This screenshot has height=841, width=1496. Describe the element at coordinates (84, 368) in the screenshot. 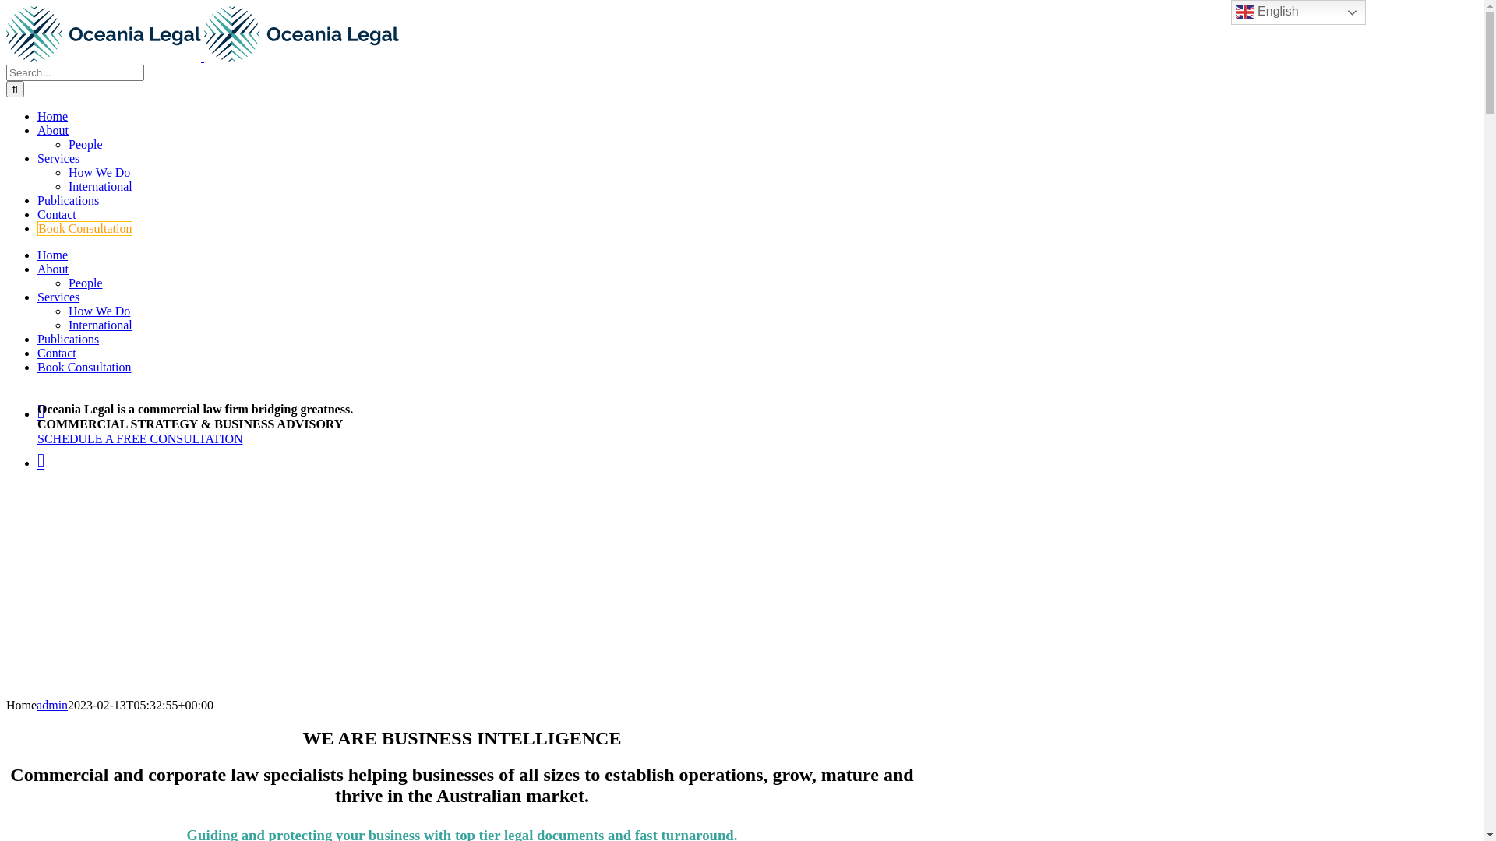

I see `Book Consultation` at that location.